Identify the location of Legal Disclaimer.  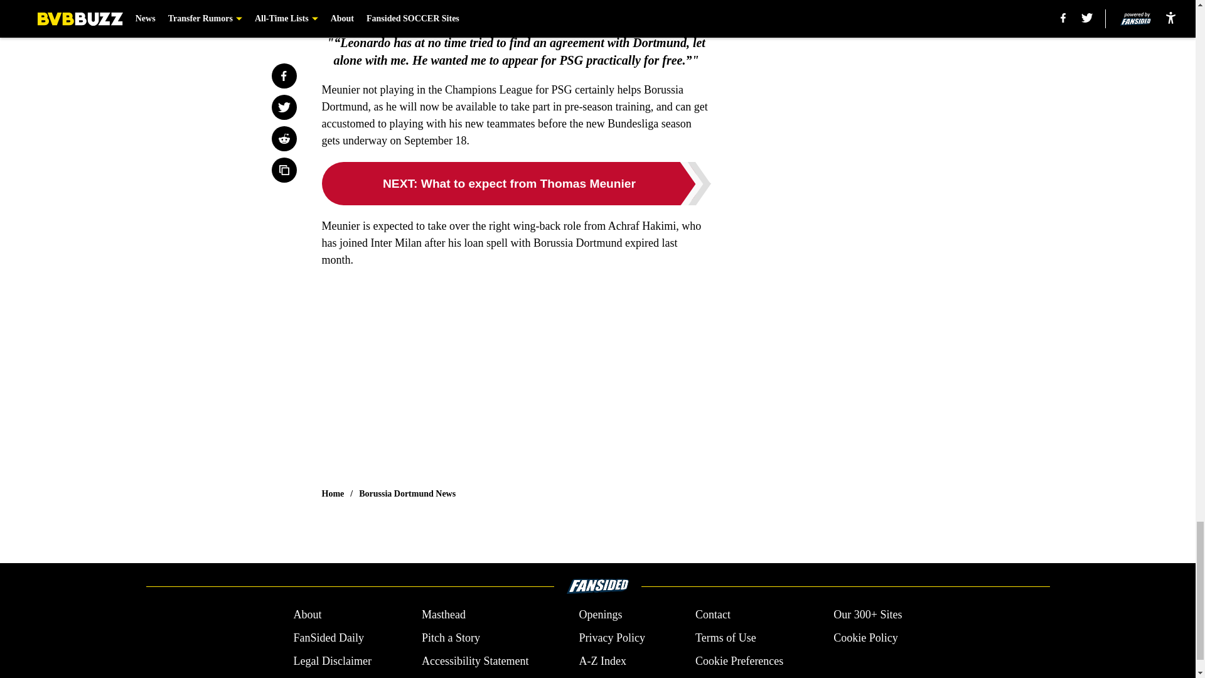
(331, 662).